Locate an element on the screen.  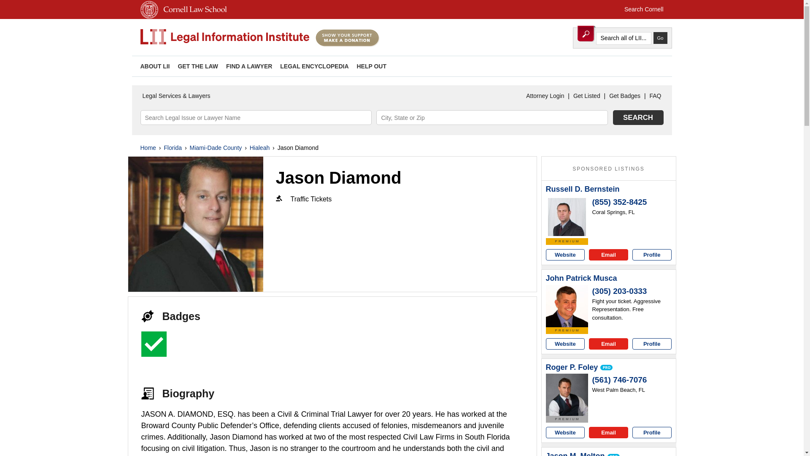
Jason Diamond is located at coordinates (196, 224).